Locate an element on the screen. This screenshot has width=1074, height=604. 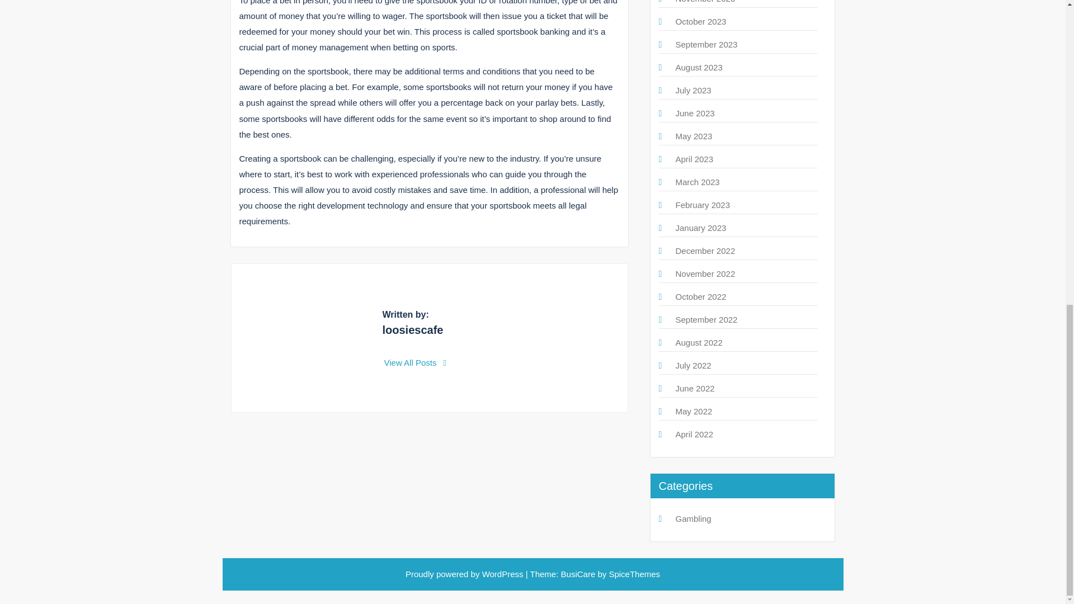
November 2023 is located at coordinates (705, 2).